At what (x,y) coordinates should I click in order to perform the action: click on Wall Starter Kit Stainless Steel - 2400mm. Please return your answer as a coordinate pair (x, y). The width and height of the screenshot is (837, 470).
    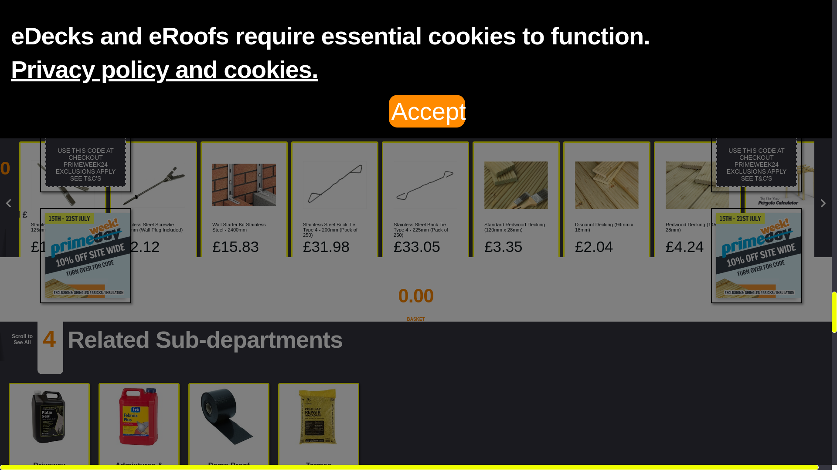
    Looking at the image, I should click on (244, 227).